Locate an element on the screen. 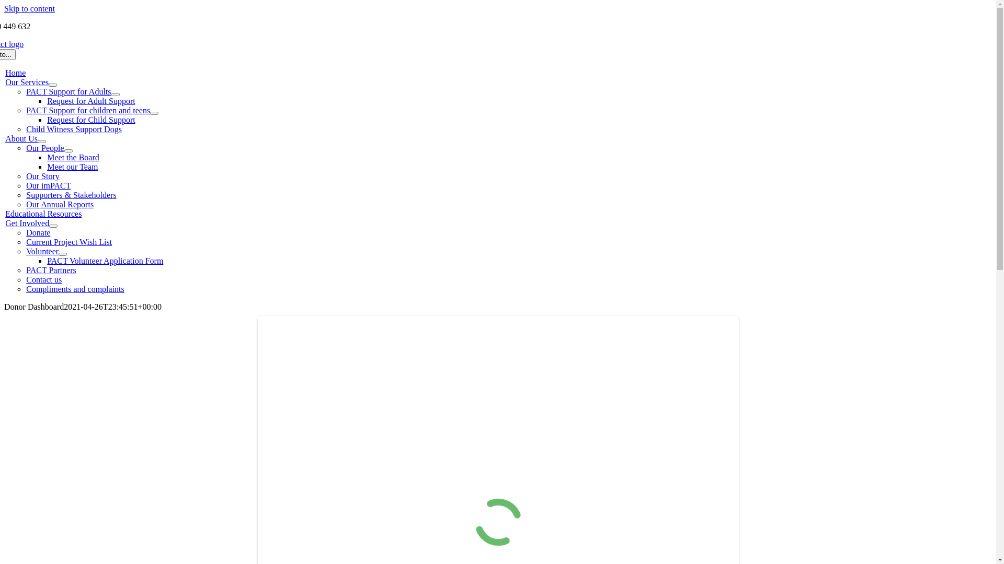 The image size is (1004, 564). Educational Resources is located at coordinates (43, 214).